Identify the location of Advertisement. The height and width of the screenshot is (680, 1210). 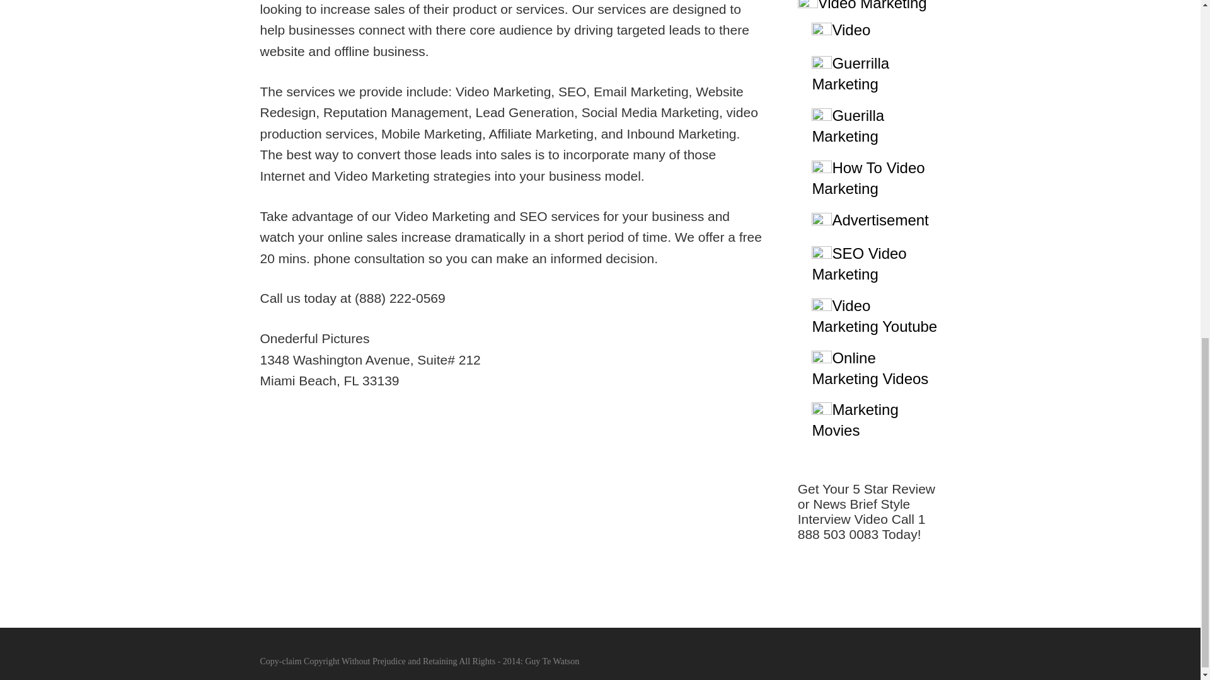
(880, 219).